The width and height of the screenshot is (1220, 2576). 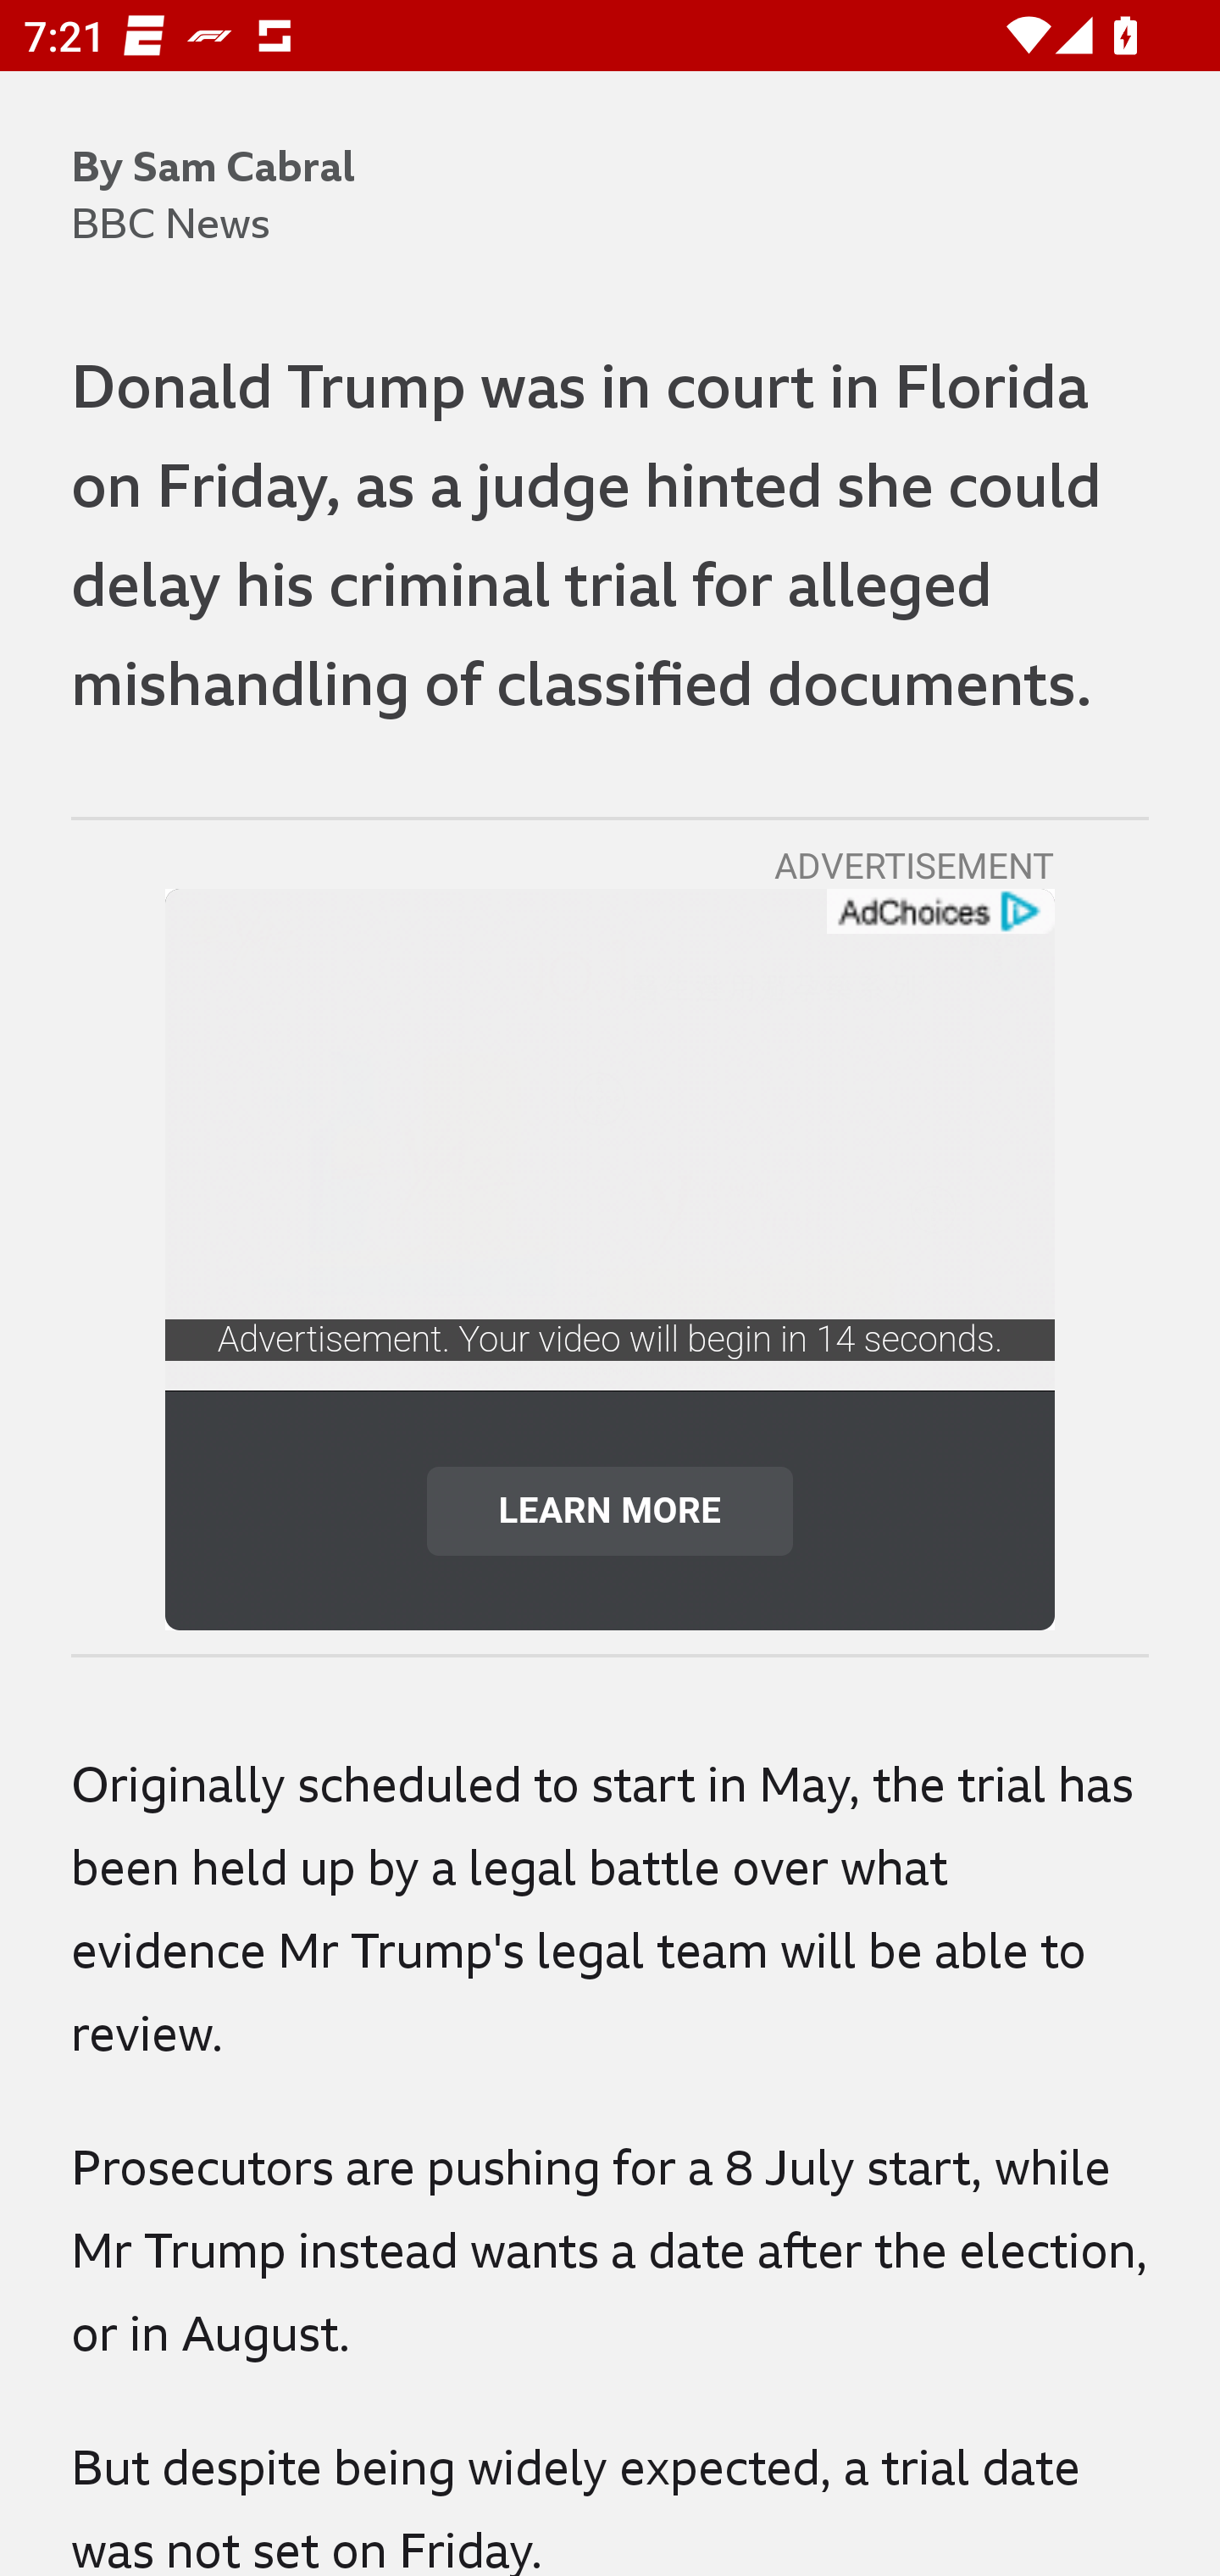 I want to click on get?name=admarker-full-tl, so click(x=939, y=912).